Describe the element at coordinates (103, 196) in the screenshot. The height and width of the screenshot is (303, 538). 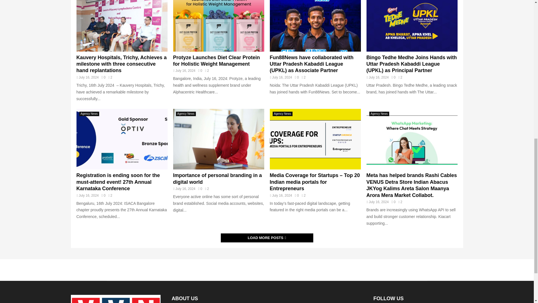
I see `0` at that location.